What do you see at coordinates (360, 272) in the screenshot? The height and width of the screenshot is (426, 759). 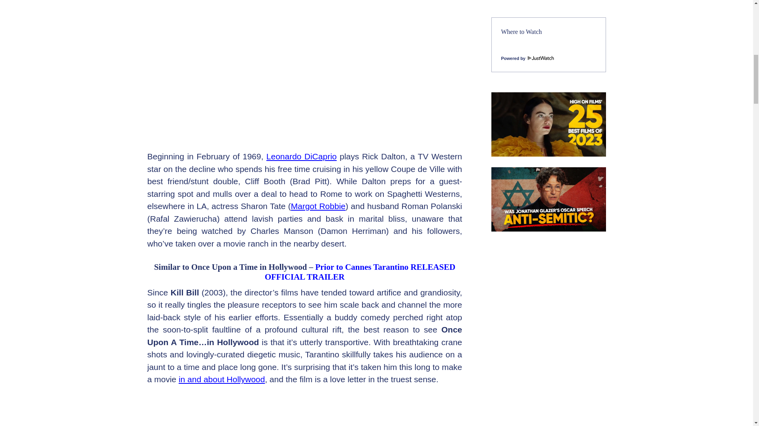 I see `Prior to Cannes Tarantino RELEASED OFFICIAL TRAILER` at bounding box center [360, 272].